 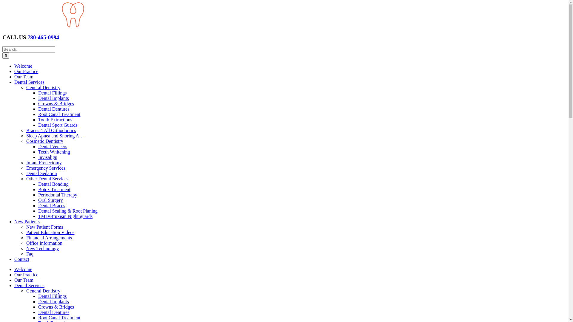 I want to click on Dental Dentures, so click(x=54, y=312).